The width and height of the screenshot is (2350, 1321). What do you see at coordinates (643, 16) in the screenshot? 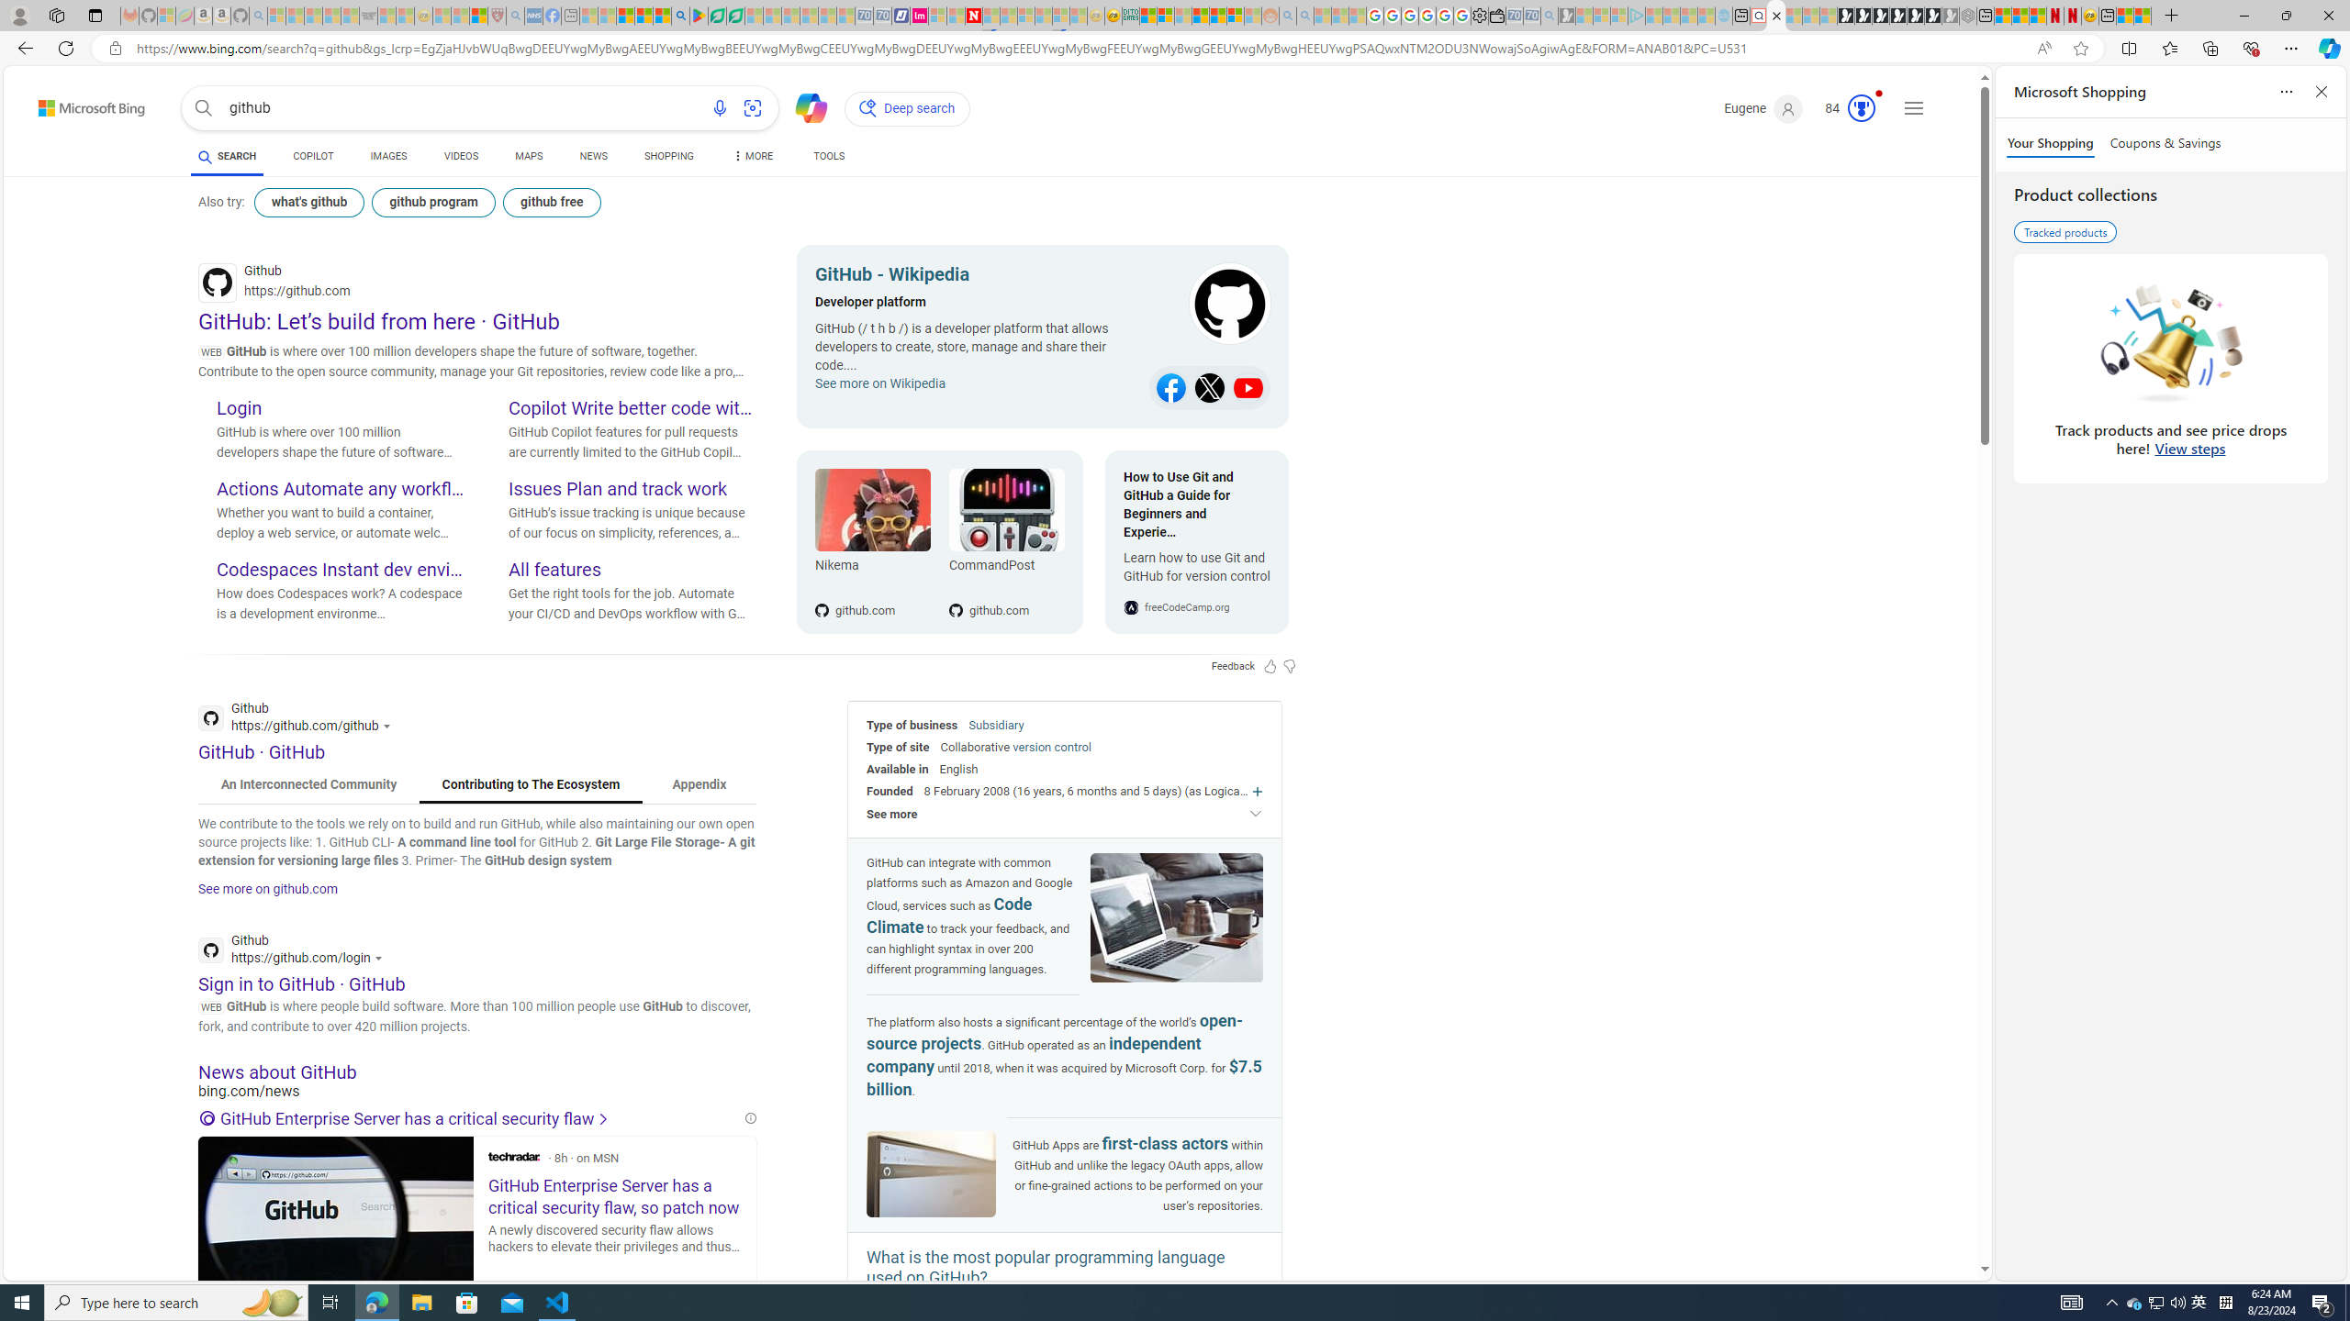
I see `Pets - MSN` at bounding box center [643, 16].